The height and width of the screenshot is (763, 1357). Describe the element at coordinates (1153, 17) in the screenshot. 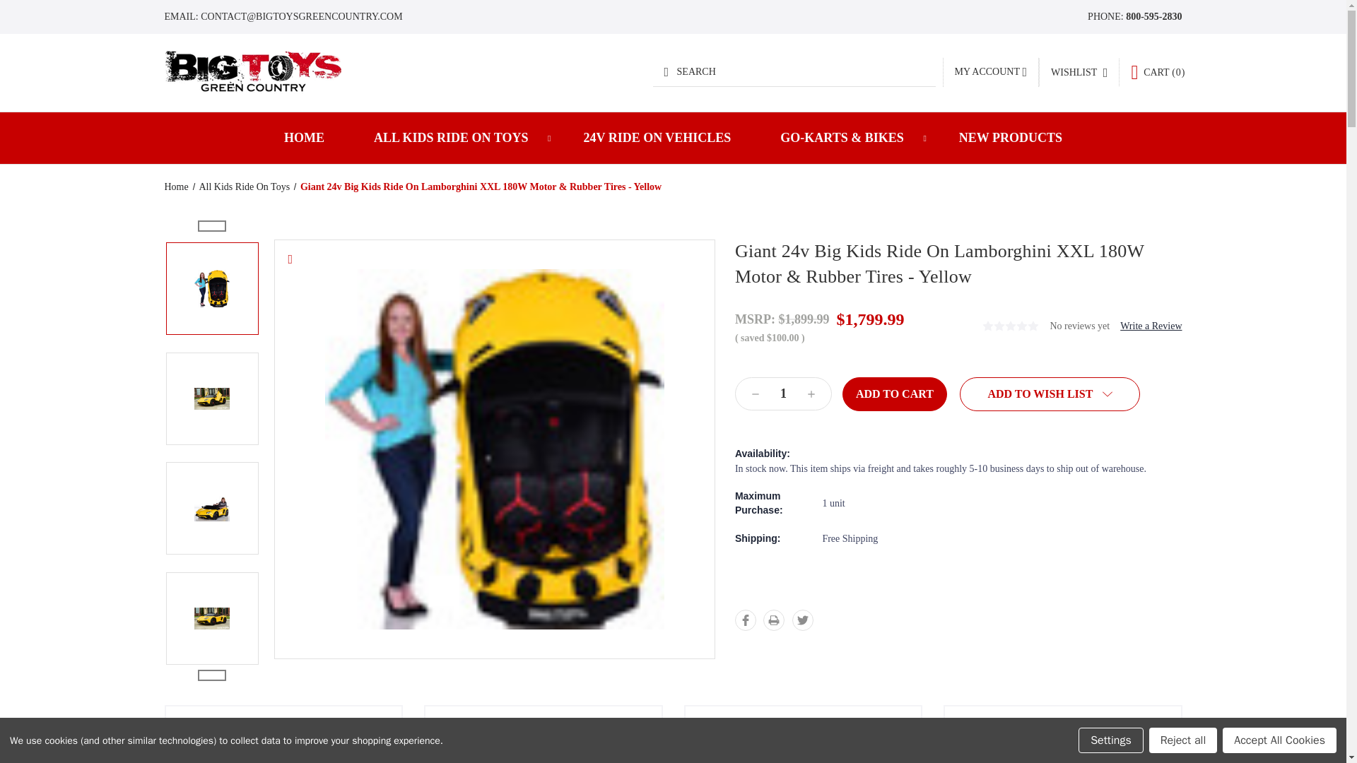

I see `800-595-2830` at that location.